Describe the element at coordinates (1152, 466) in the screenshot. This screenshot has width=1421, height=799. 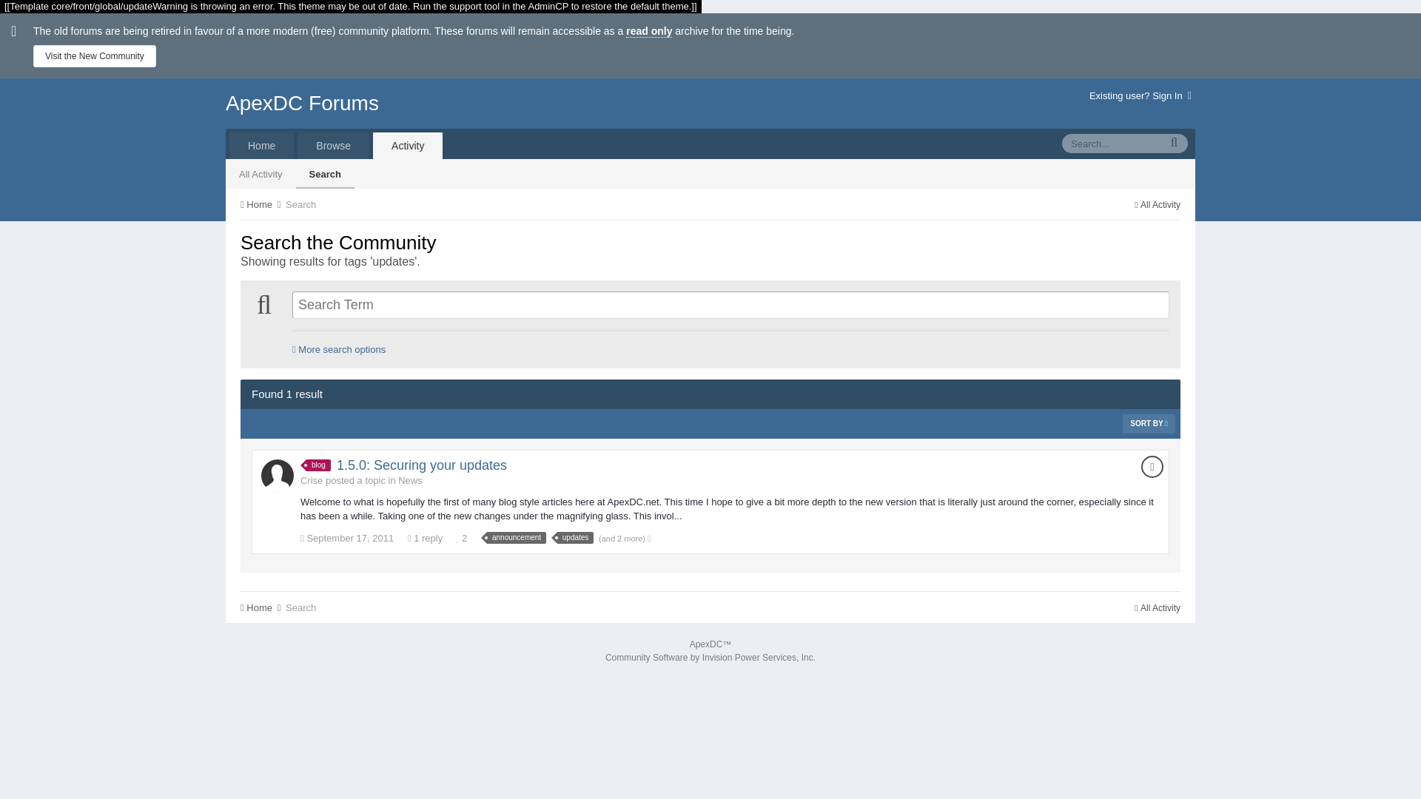
I see `Topic` at that location.